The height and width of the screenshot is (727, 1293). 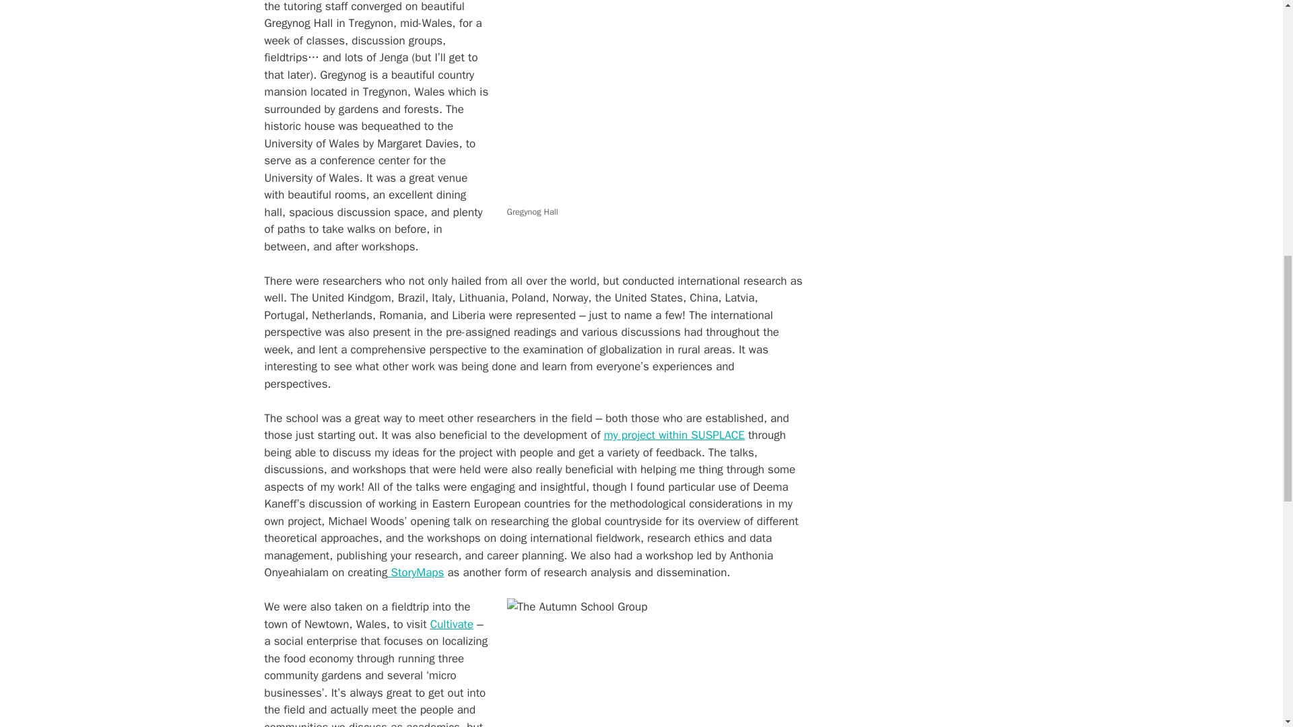 What do you see at coordinates (673, 435) in the screenshot?
I see `my project within SUSPLACE` at bounding box center [673, 435].